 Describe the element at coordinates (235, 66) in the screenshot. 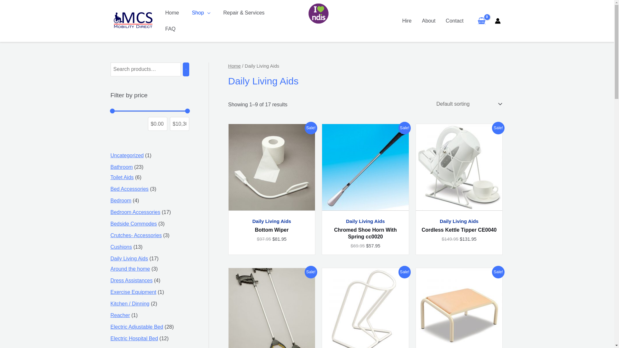

I see `Home` at that location.